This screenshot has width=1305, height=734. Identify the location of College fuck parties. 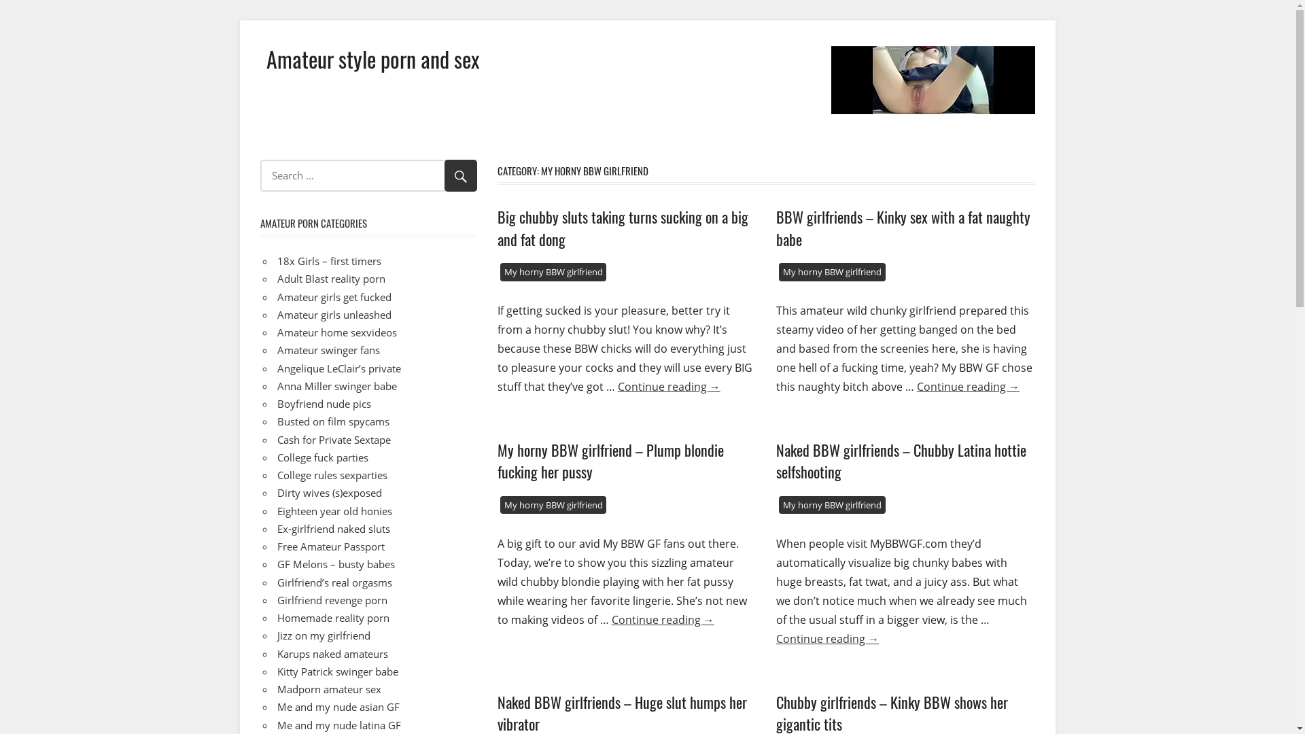
(323, 457).